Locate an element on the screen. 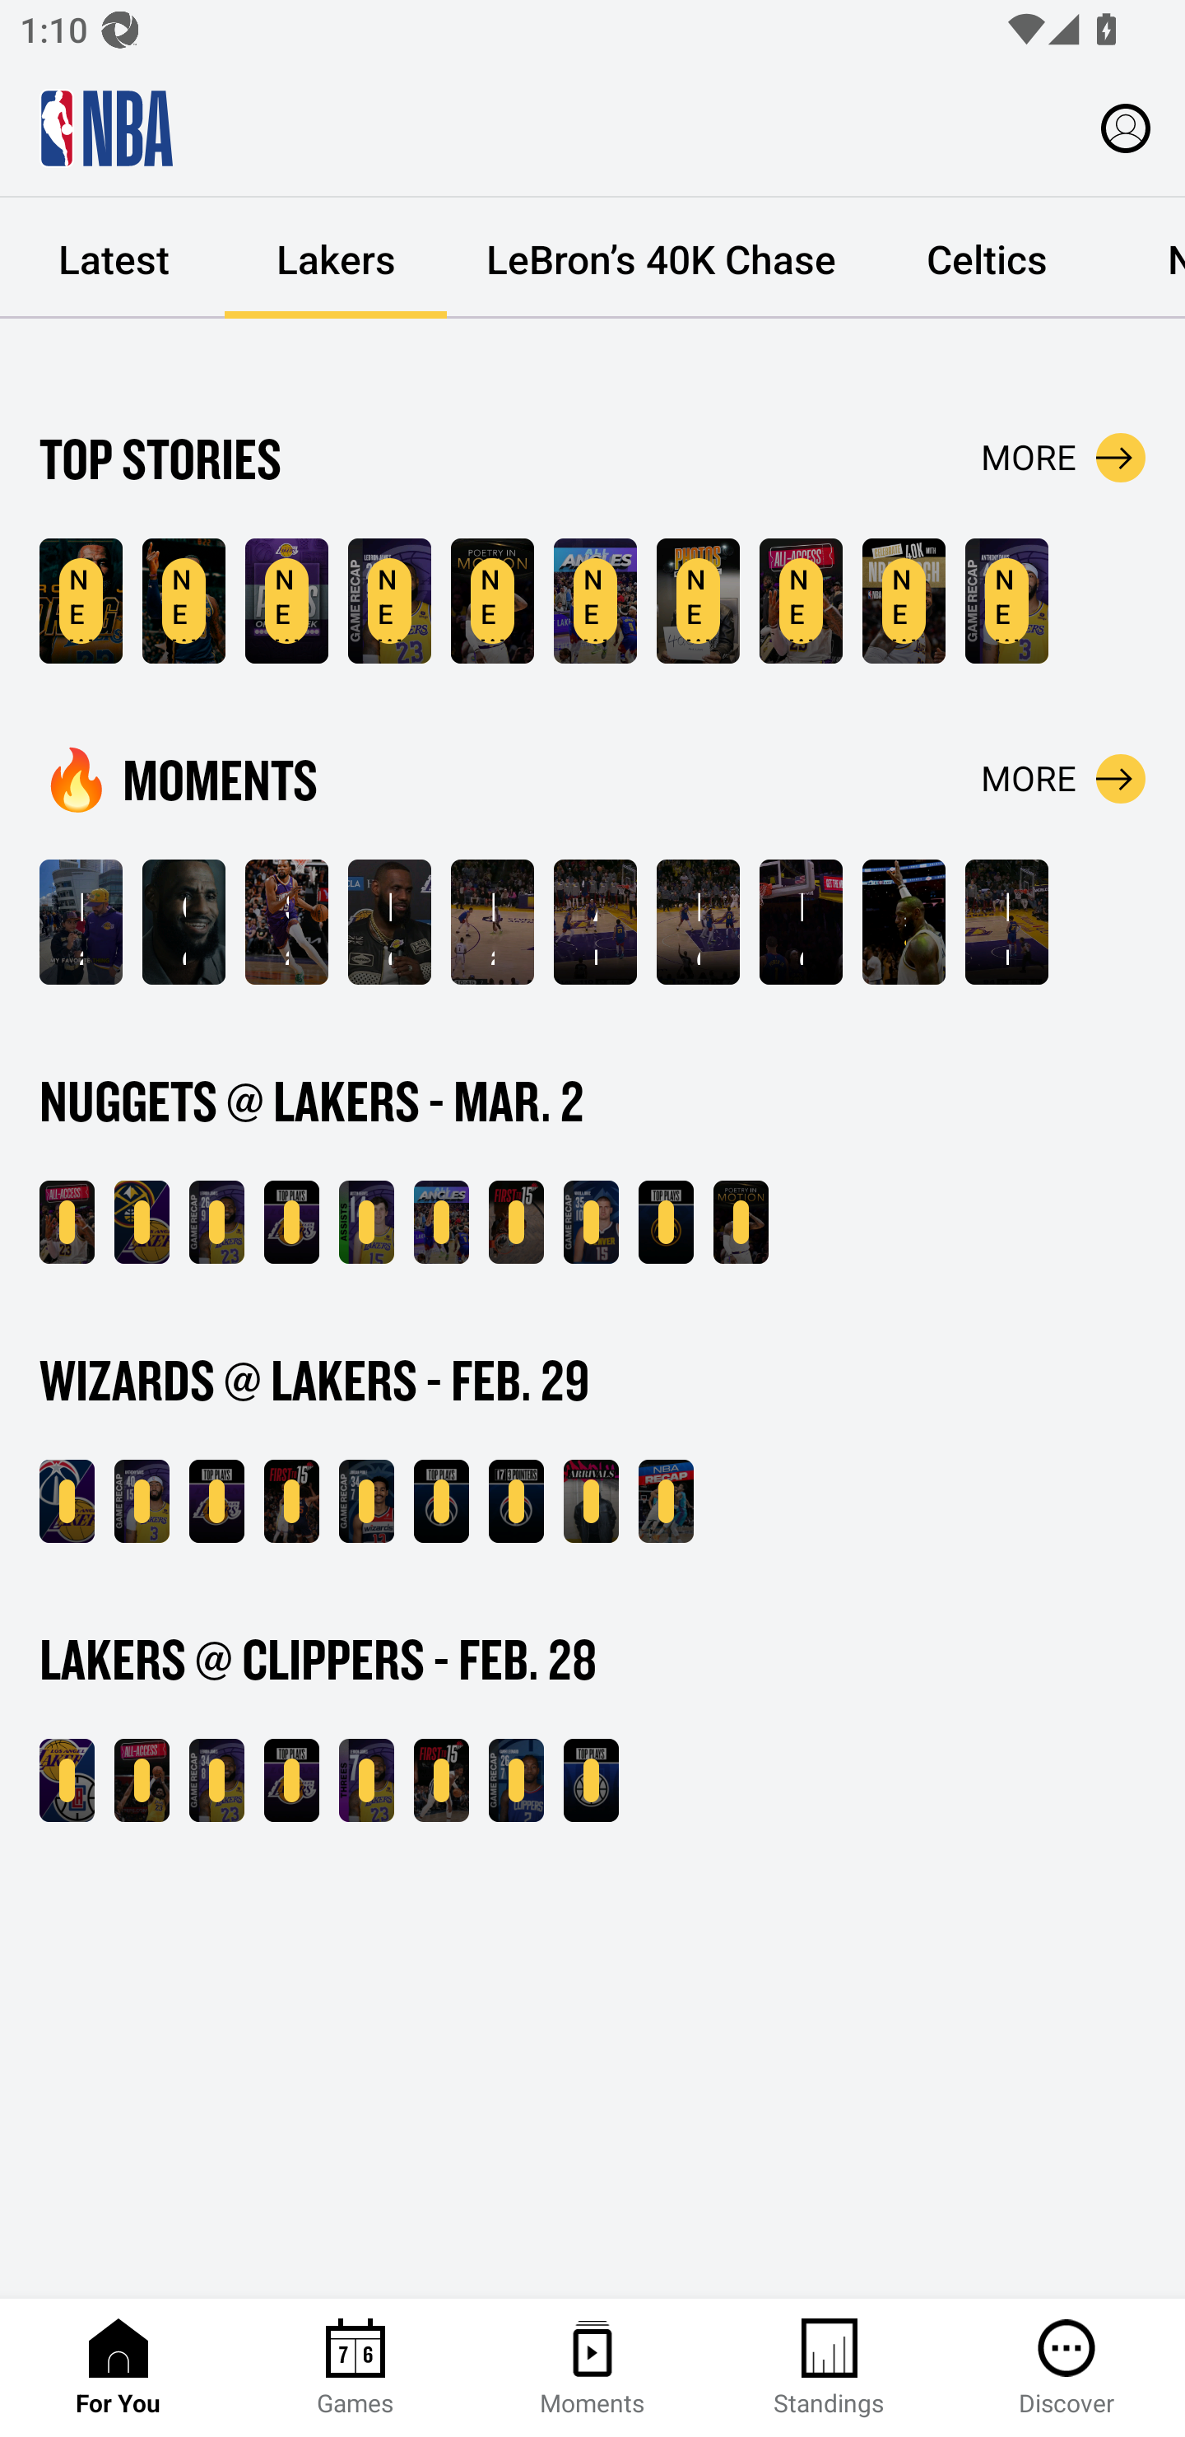  LeBron James with the hoop & harm is located at coordinates (801, 922).